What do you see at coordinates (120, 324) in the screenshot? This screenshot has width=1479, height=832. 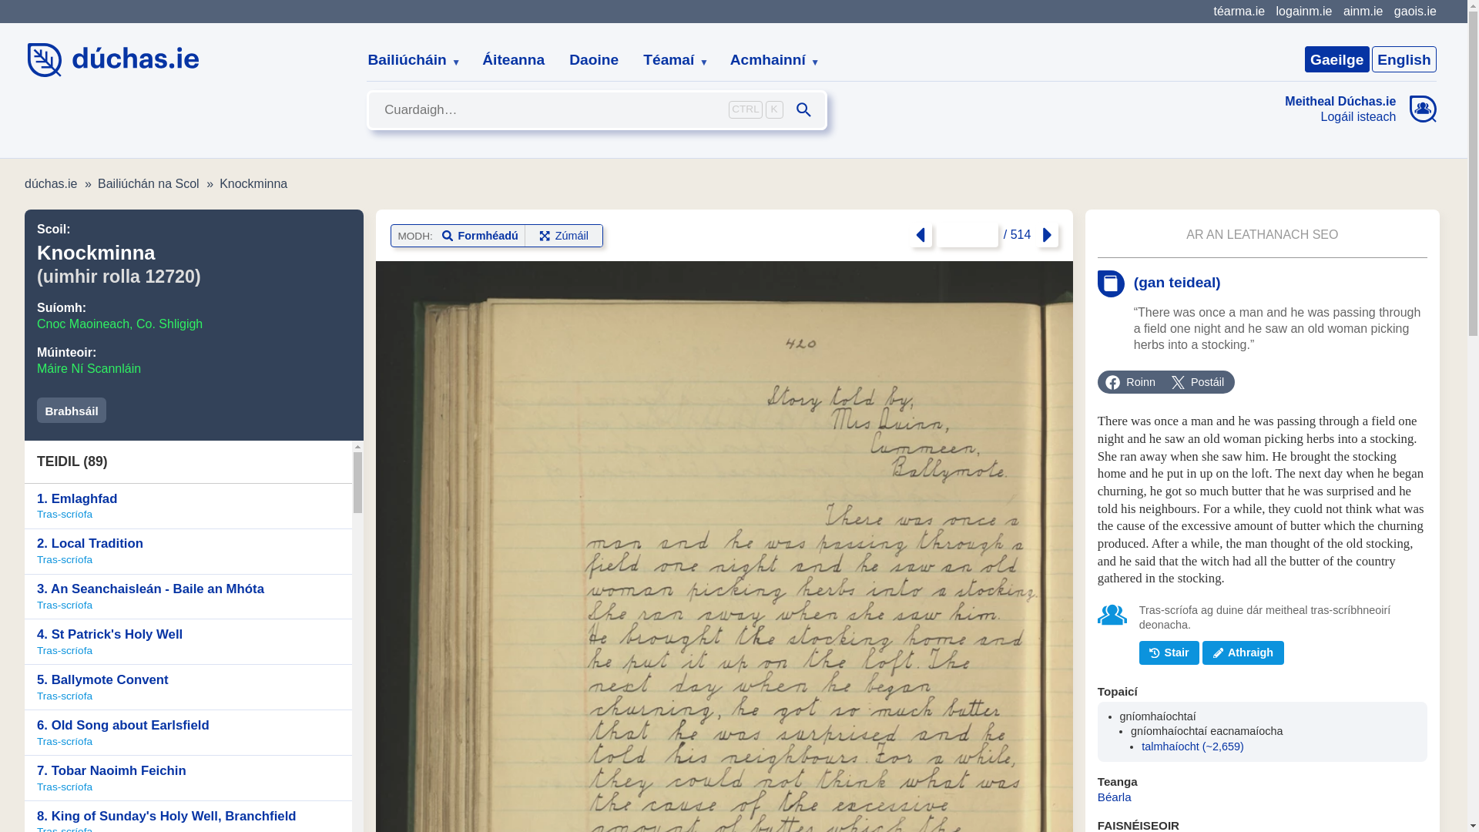 I see `Cnoc Maoineach, Co. Shligigh` at bounding box center [120, 324].